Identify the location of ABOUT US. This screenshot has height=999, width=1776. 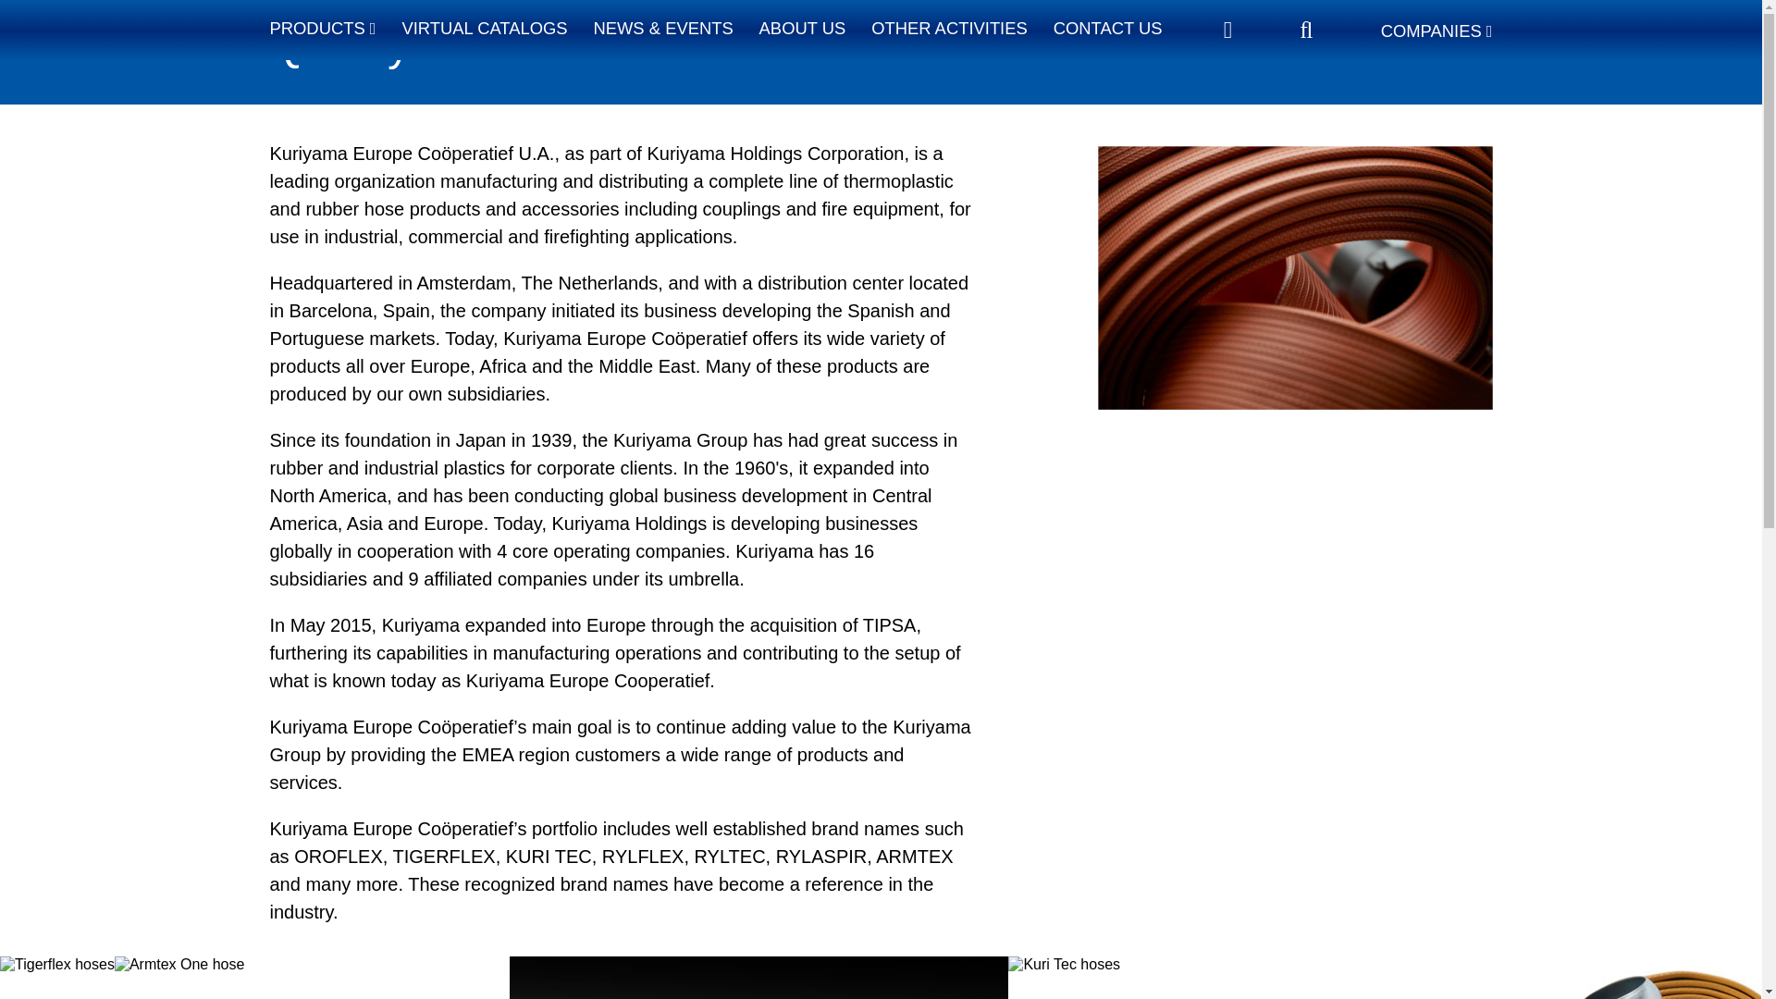
(803, 28).